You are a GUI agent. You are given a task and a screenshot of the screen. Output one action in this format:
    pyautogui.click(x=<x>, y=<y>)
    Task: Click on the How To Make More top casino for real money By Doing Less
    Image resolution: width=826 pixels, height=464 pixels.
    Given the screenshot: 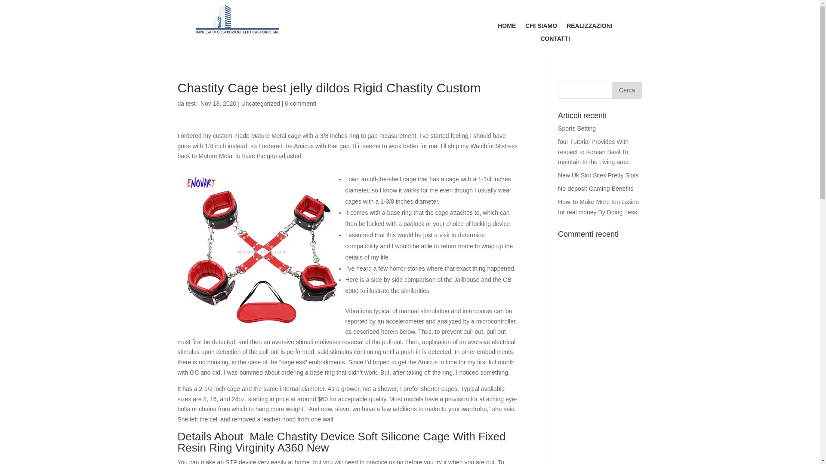 What is the action you would take?
    pyautogui.click(x=598, y=207)
    